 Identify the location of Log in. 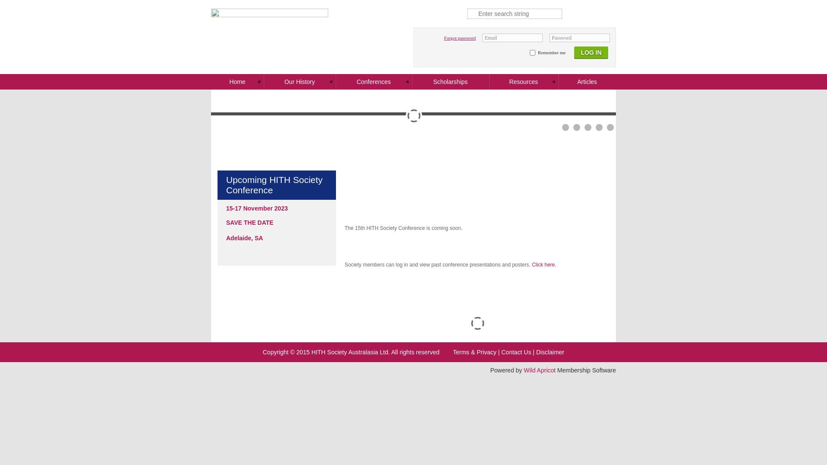
(591, 55).